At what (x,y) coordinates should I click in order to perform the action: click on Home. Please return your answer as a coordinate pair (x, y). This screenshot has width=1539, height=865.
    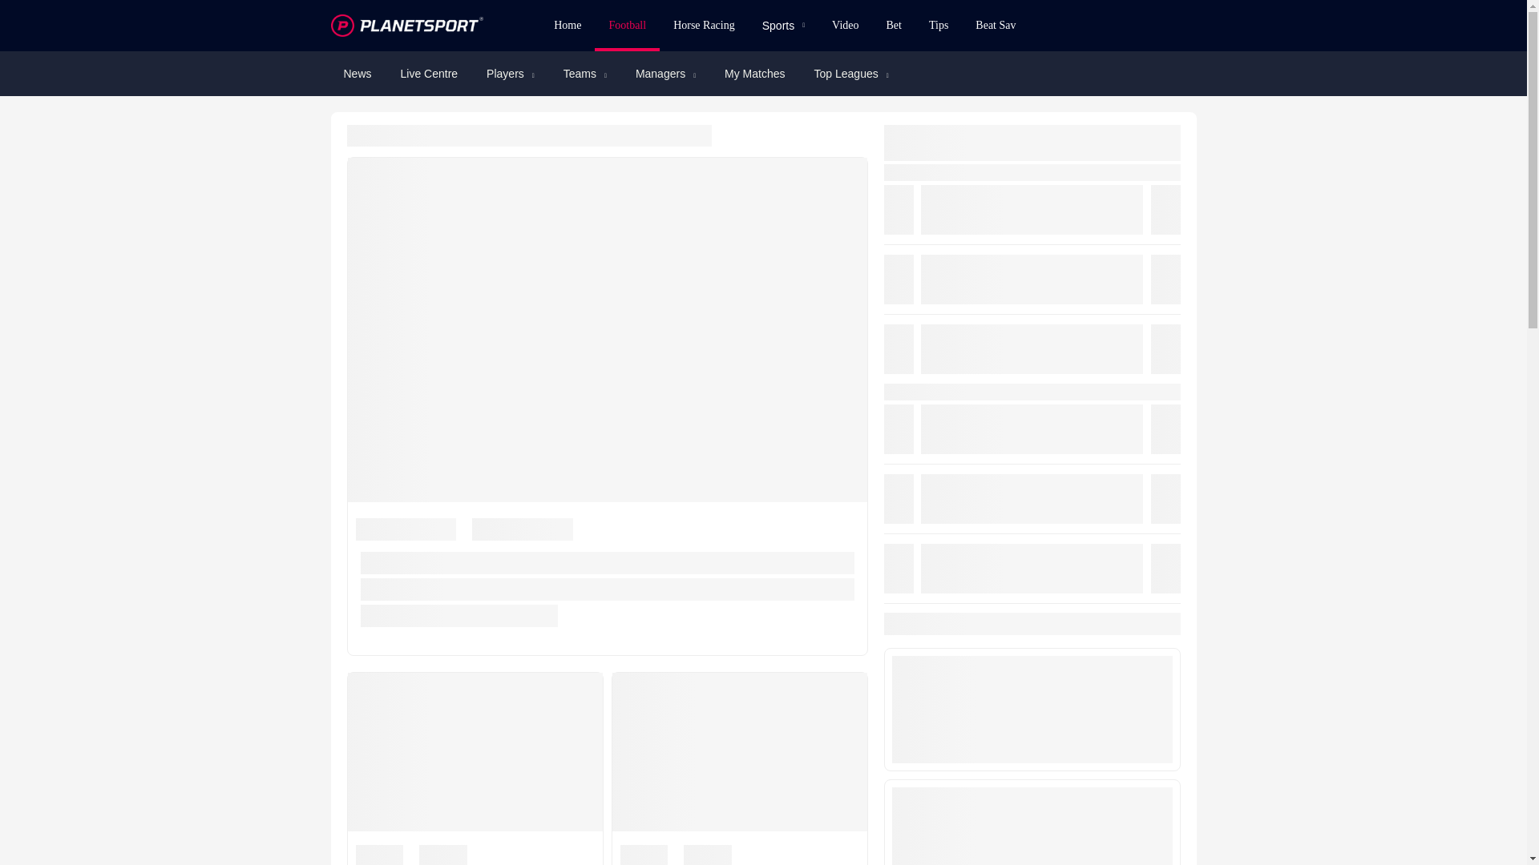
    Looking at the image, I should click on (567, 26).